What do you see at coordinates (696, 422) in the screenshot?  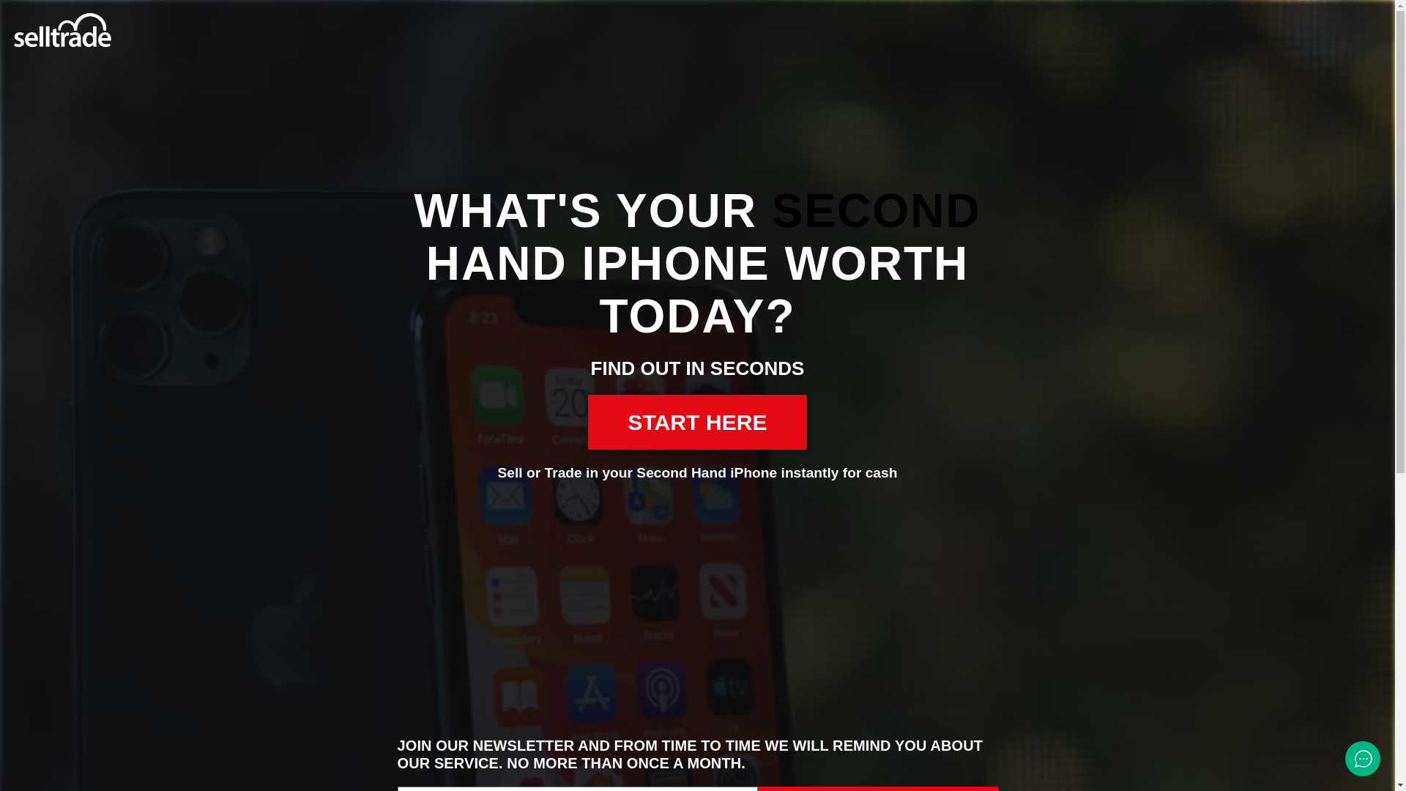 I see `START HERE` at bounding box center [696, 422].